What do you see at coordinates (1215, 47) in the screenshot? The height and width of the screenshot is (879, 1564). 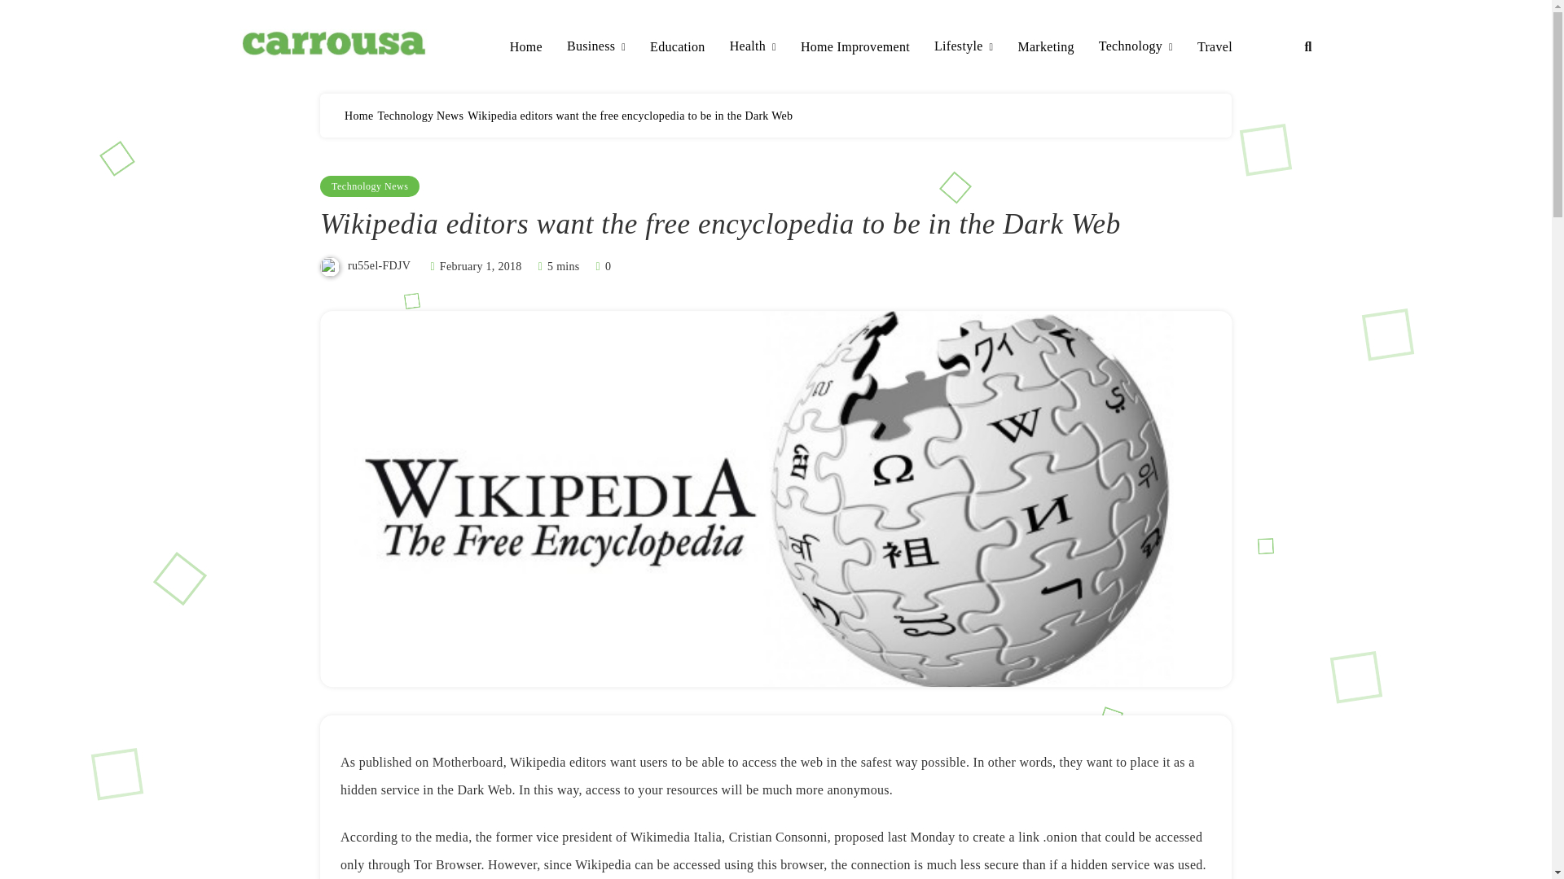 I see `Travel` at bounding box center [1215, 47].